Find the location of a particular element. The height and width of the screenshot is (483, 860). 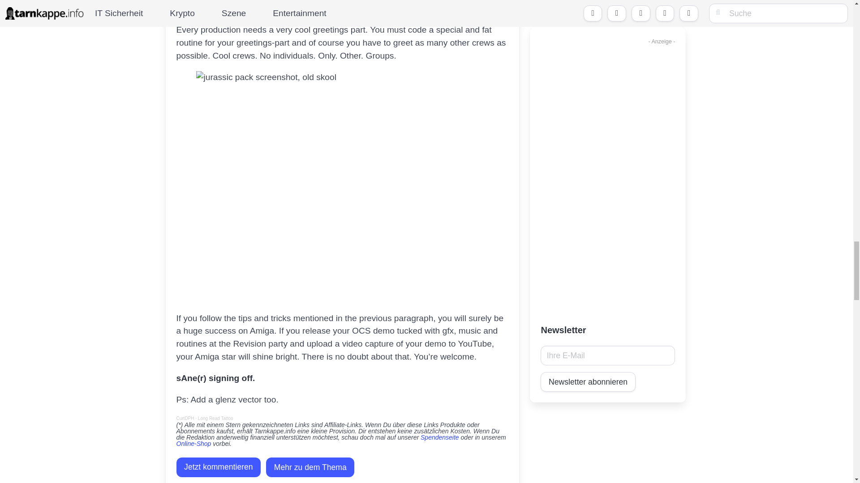

CurtDPH is located at coordinates (185, 418).